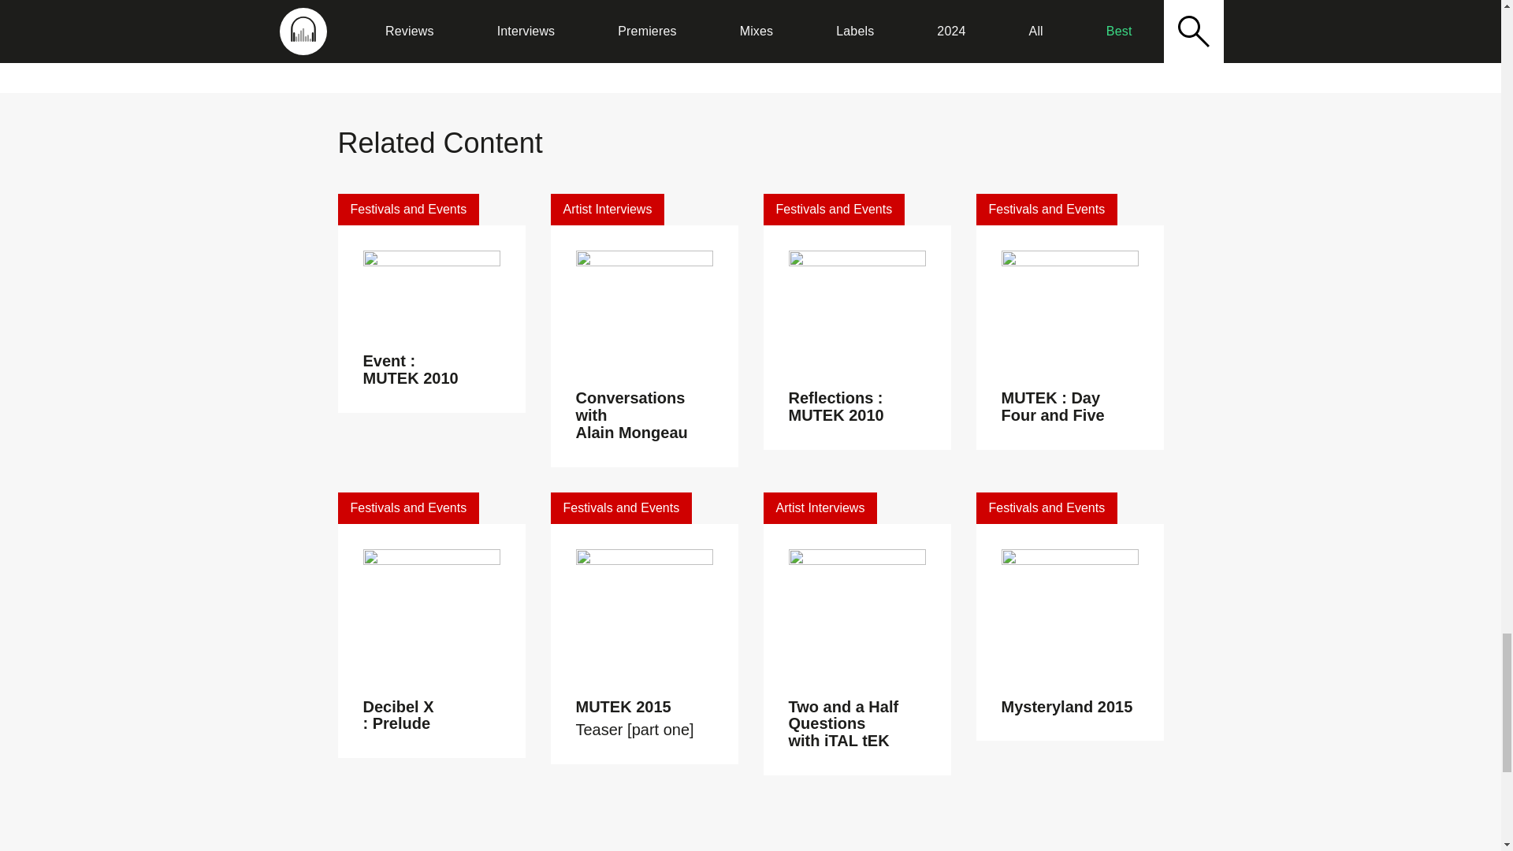  What do you see at coordinates (408, 508) in the screenshot?
I see `Festivals and Events` at bounding box center [408, 508].